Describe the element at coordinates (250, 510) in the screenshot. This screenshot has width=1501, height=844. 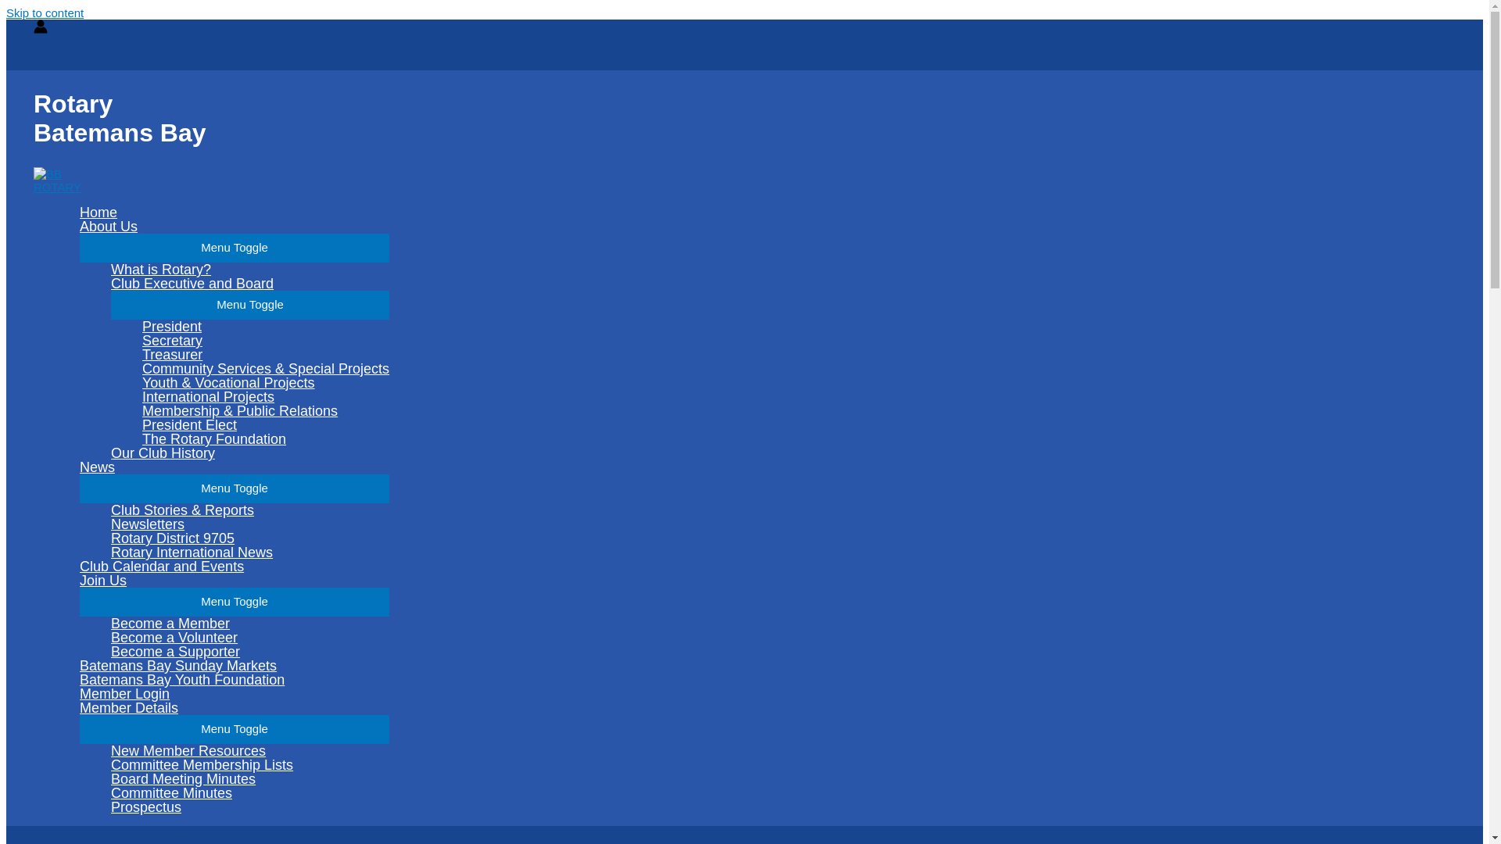
I see `Club Stories & Reports` at that location.